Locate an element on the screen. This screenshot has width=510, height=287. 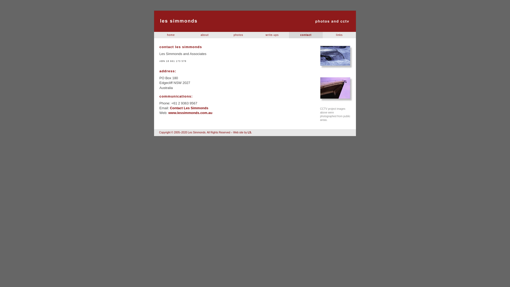
links is located at coordinates (339, 35).